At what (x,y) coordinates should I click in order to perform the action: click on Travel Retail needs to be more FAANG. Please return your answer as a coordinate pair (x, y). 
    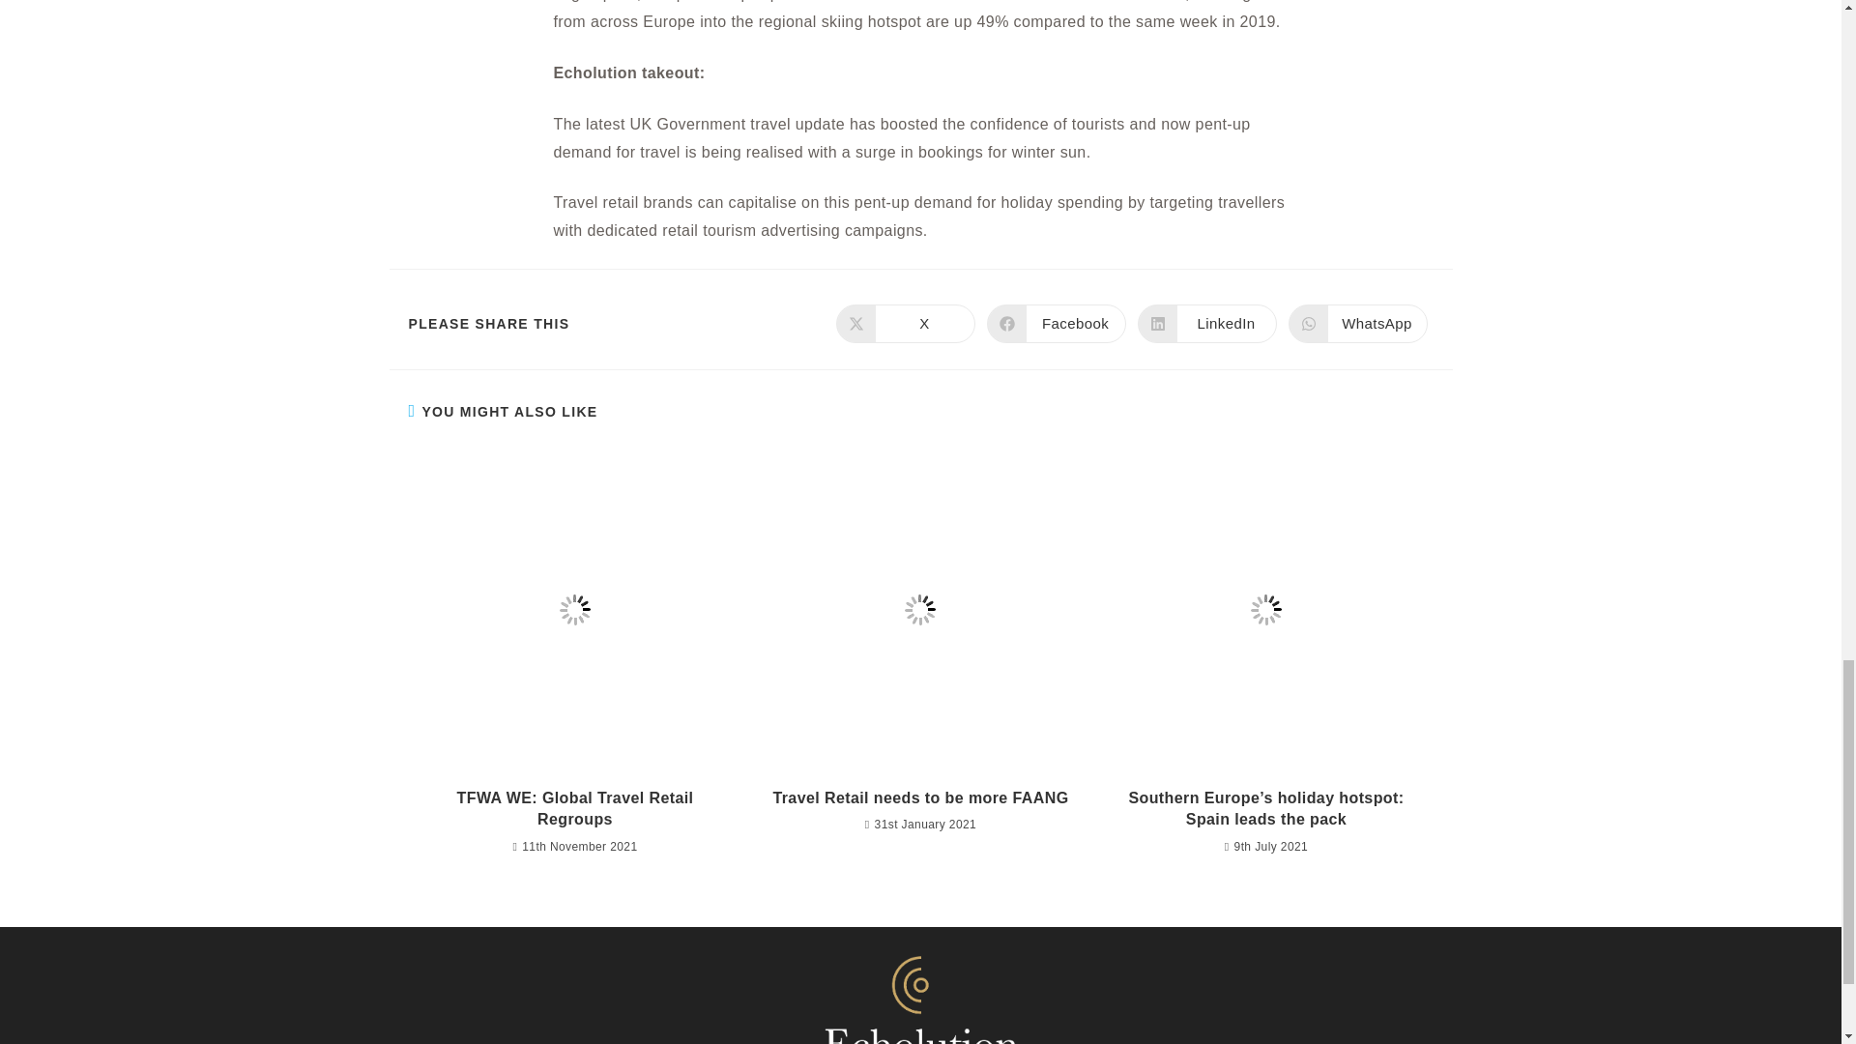
    Looking at the image, I should click on (574, 809).